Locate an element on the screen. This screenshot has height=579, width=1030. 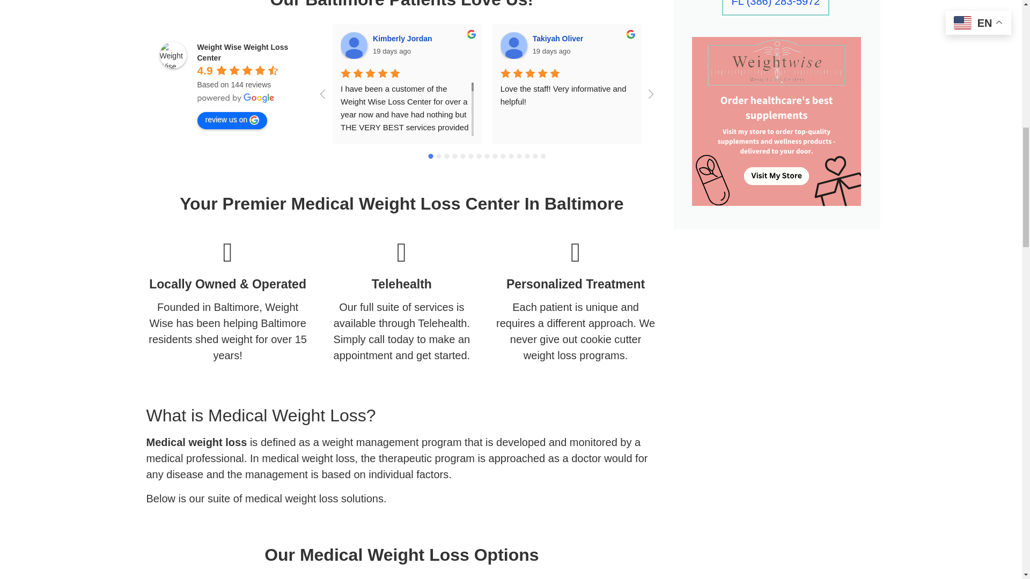
Kimberly Jordan is located at coordinates (354, 46).